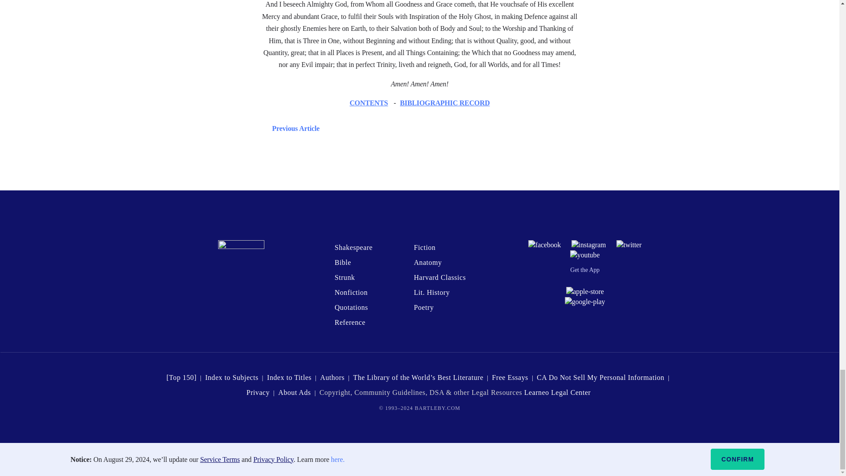  Describe the element at coordinates (350, 322) in the screenshot. I see `Reference` at that location.